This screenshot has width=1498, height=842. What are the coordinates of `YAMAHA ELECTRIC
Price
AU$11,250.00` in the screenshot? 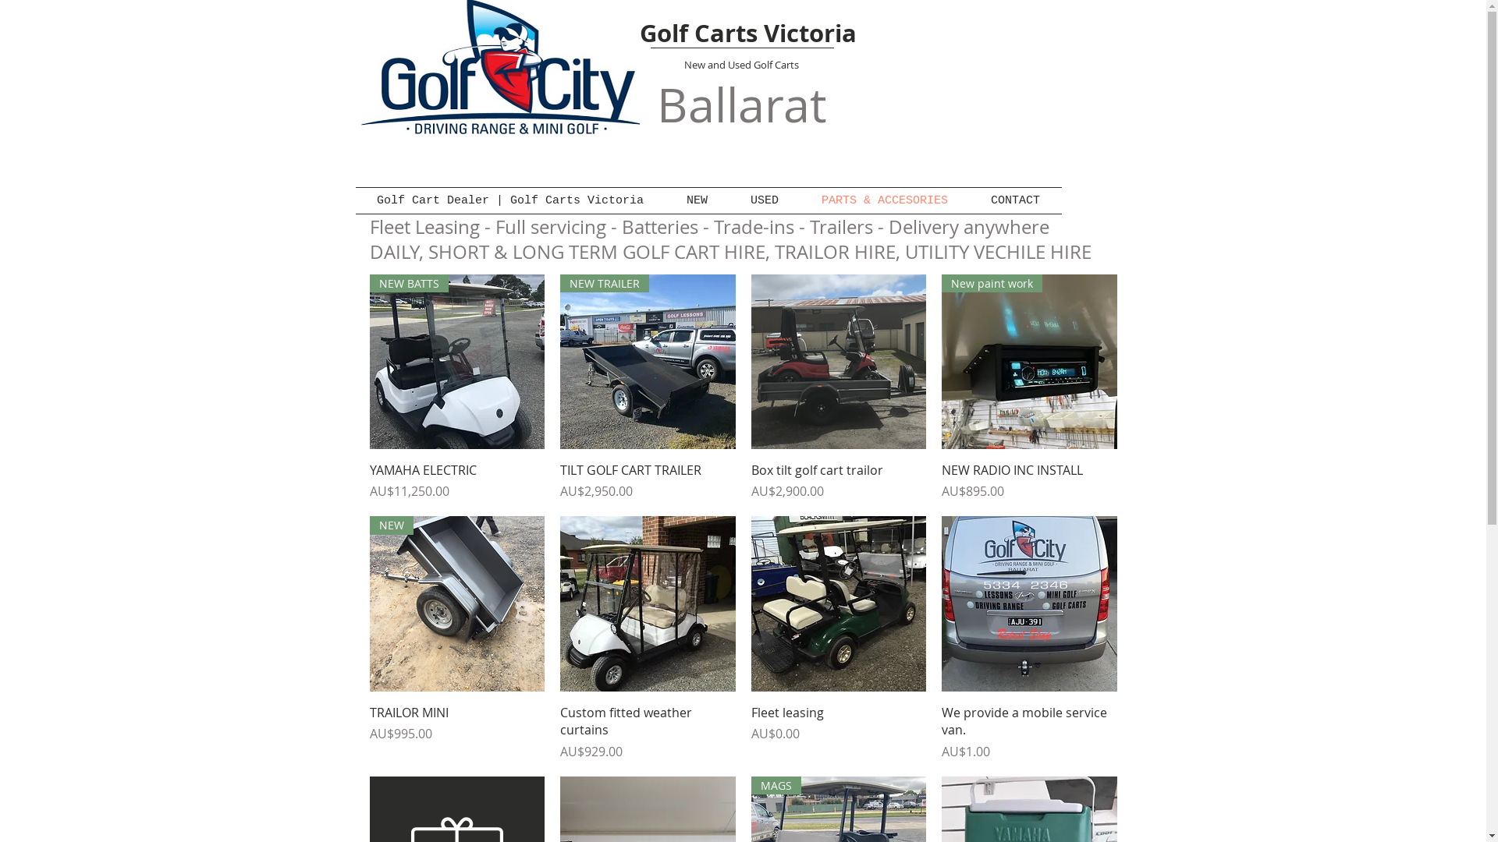 It's located at (457, 481).